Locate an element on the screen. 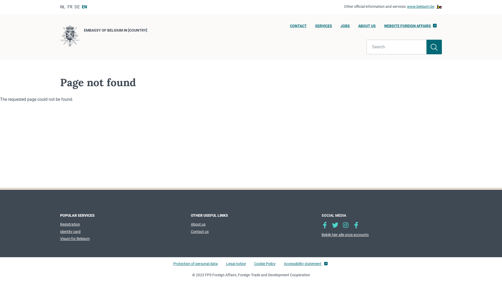 This screenshot has height=282, width=502. JOBS is located at coordinates (345, 27).